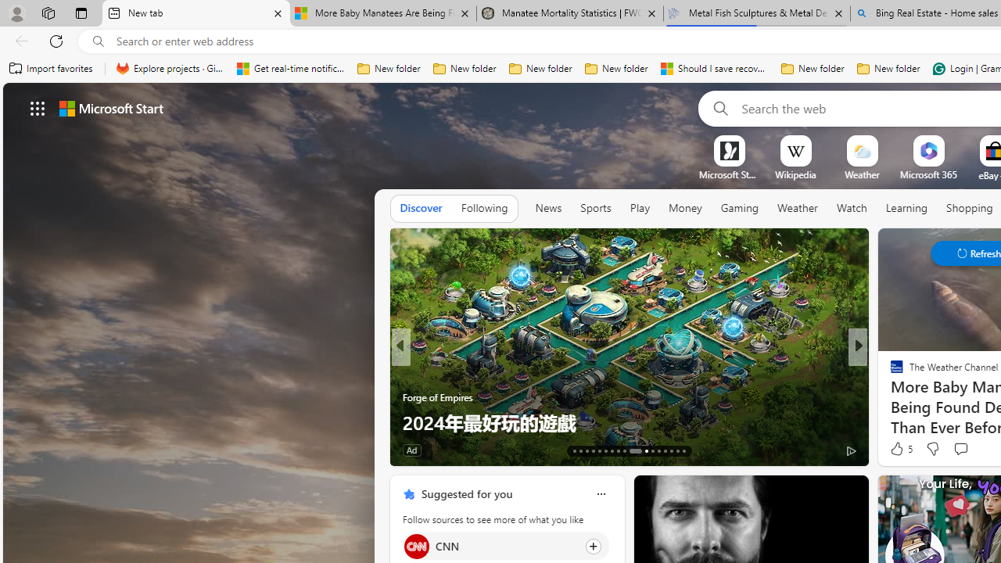 The height and width of the screenshot is (563, 1001). Describe the element at coordinates (38, 108) in the screenshot. I see `App launcher` at that location.